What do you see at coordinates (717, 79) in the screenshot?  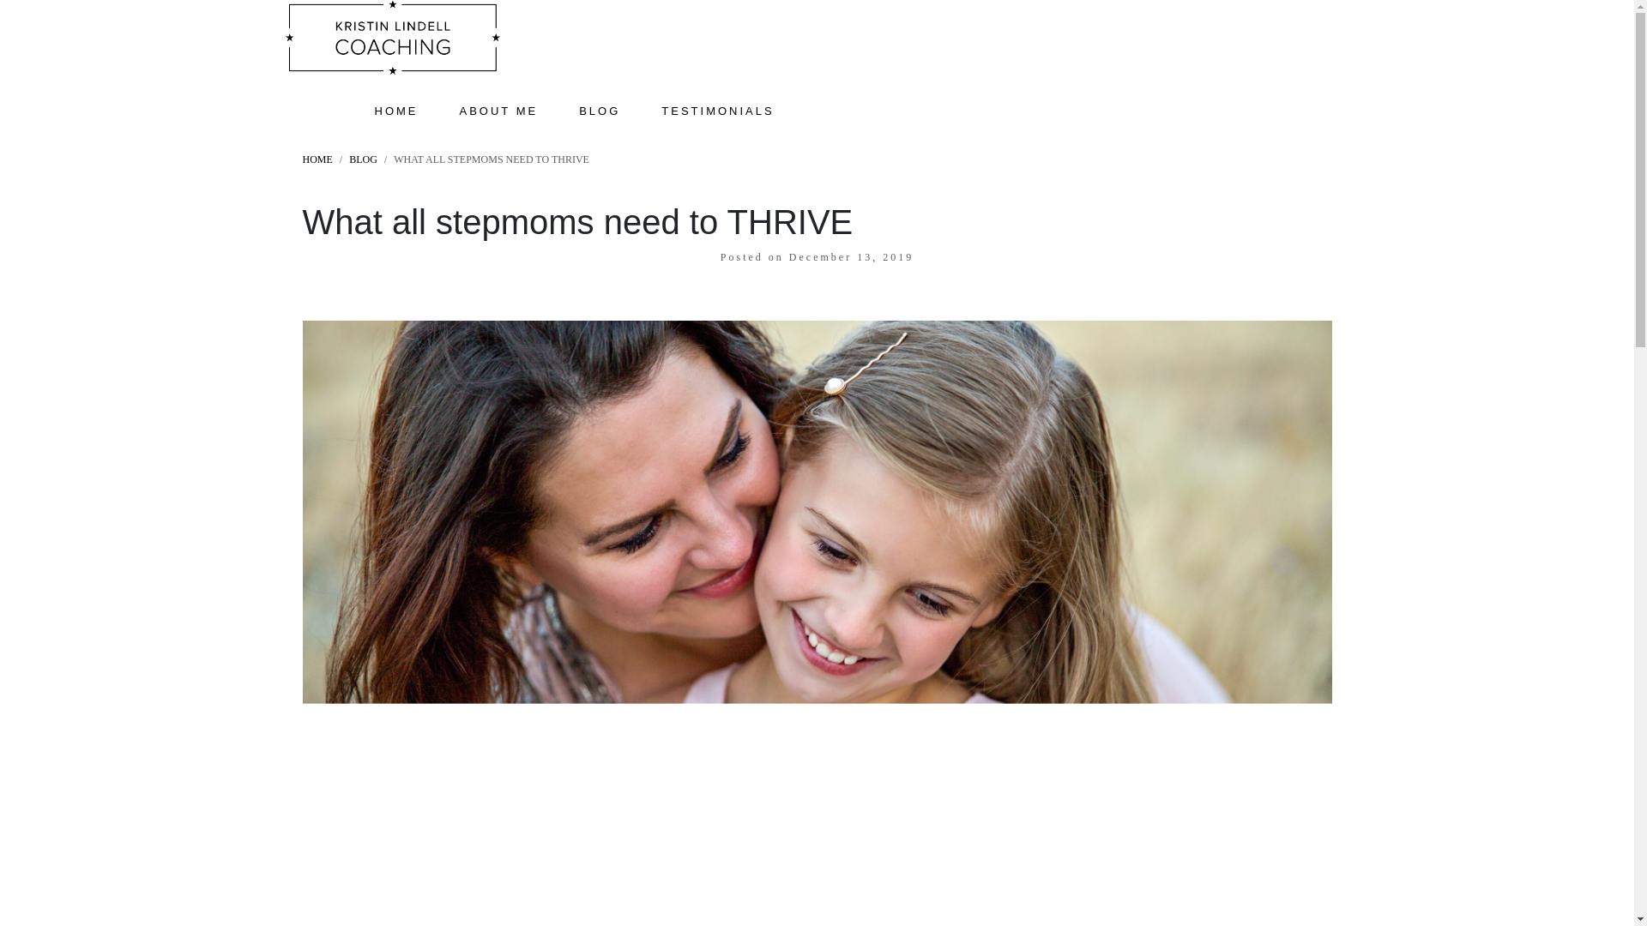 I see `TESTIMONIALS` at bounding box center [717, 79].